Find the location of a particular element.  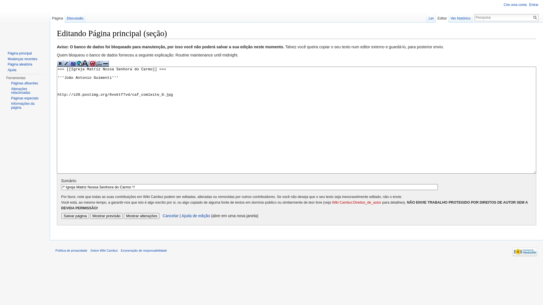

Editar is located at coordinates (442, 17).